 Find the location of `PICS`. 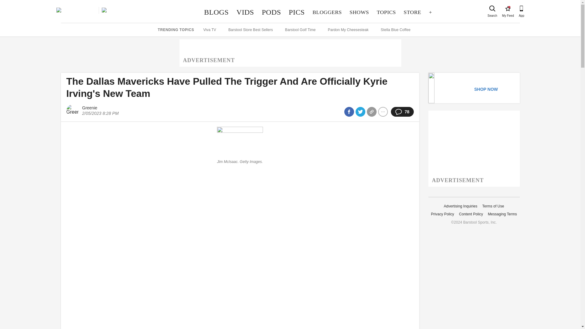

PICS is located at coordinates (297, 12).